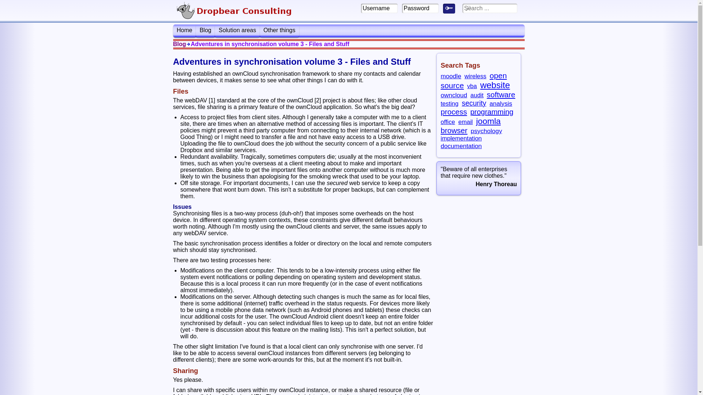  What do you see at coordinates (492, 112) in the screenshot?
I see `programming` at bounding box center [492, 112].